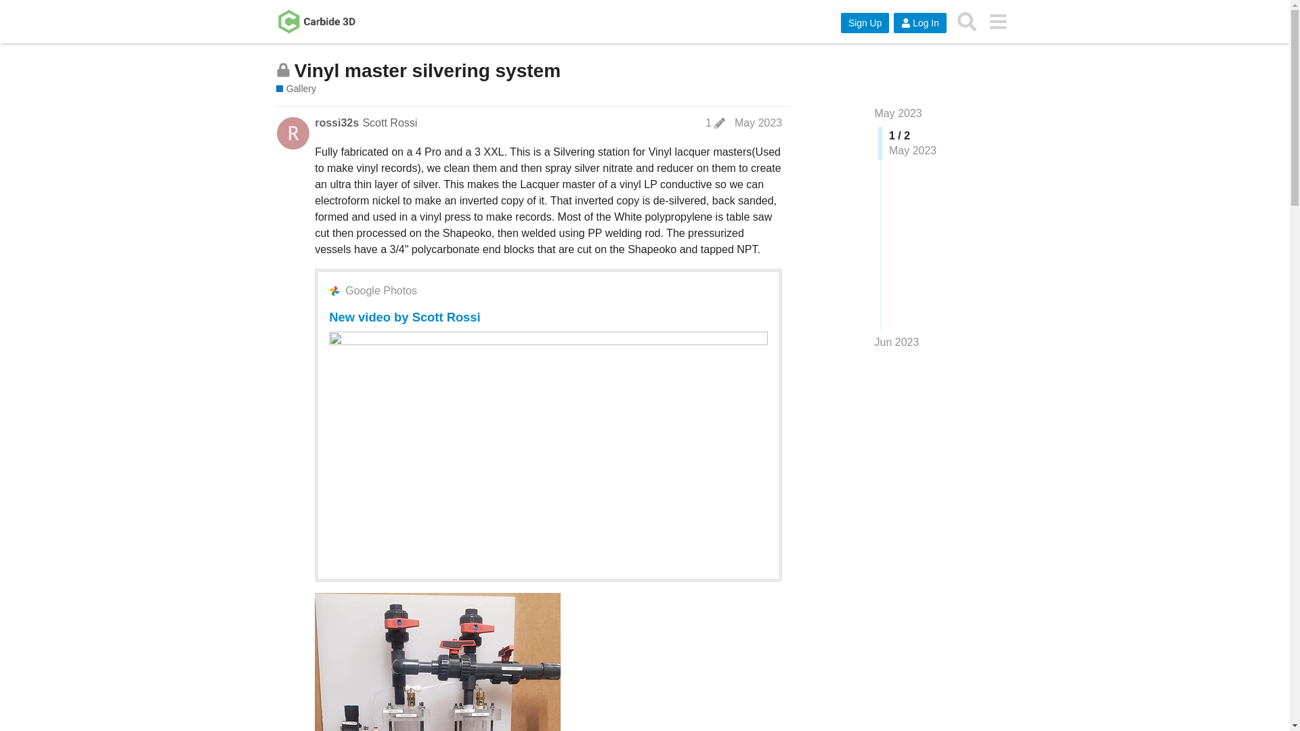 The image size is (1300, 731). I want to click on Vinyl master silvering system, so click(427, 70).